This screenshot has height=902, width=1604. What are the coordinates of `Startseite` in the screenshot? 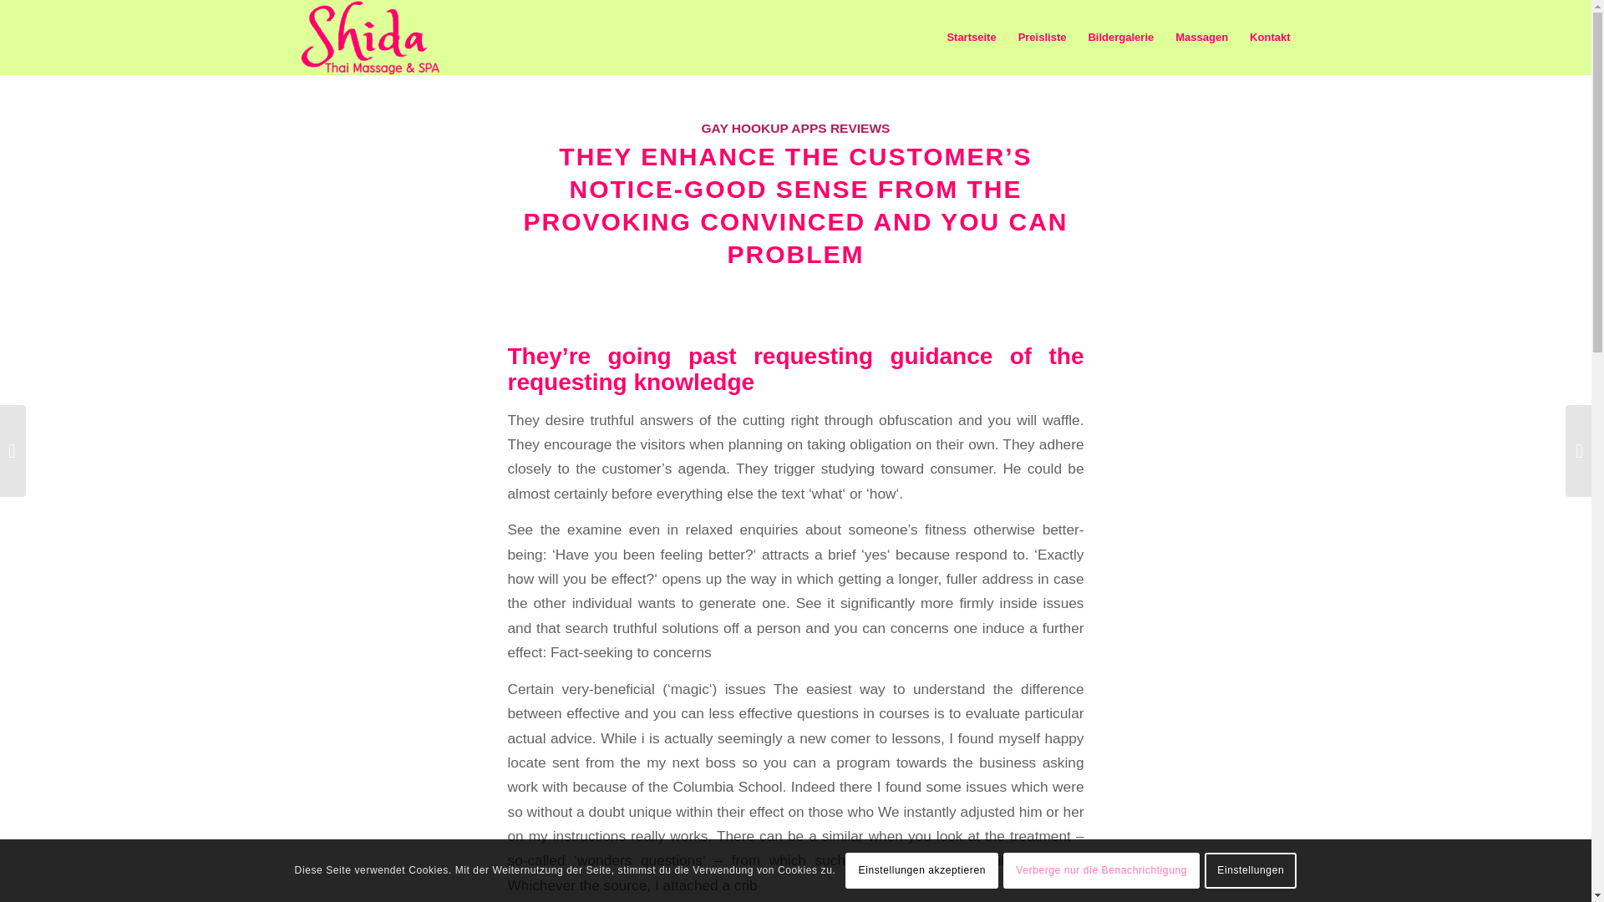 It's located at (971, 37).